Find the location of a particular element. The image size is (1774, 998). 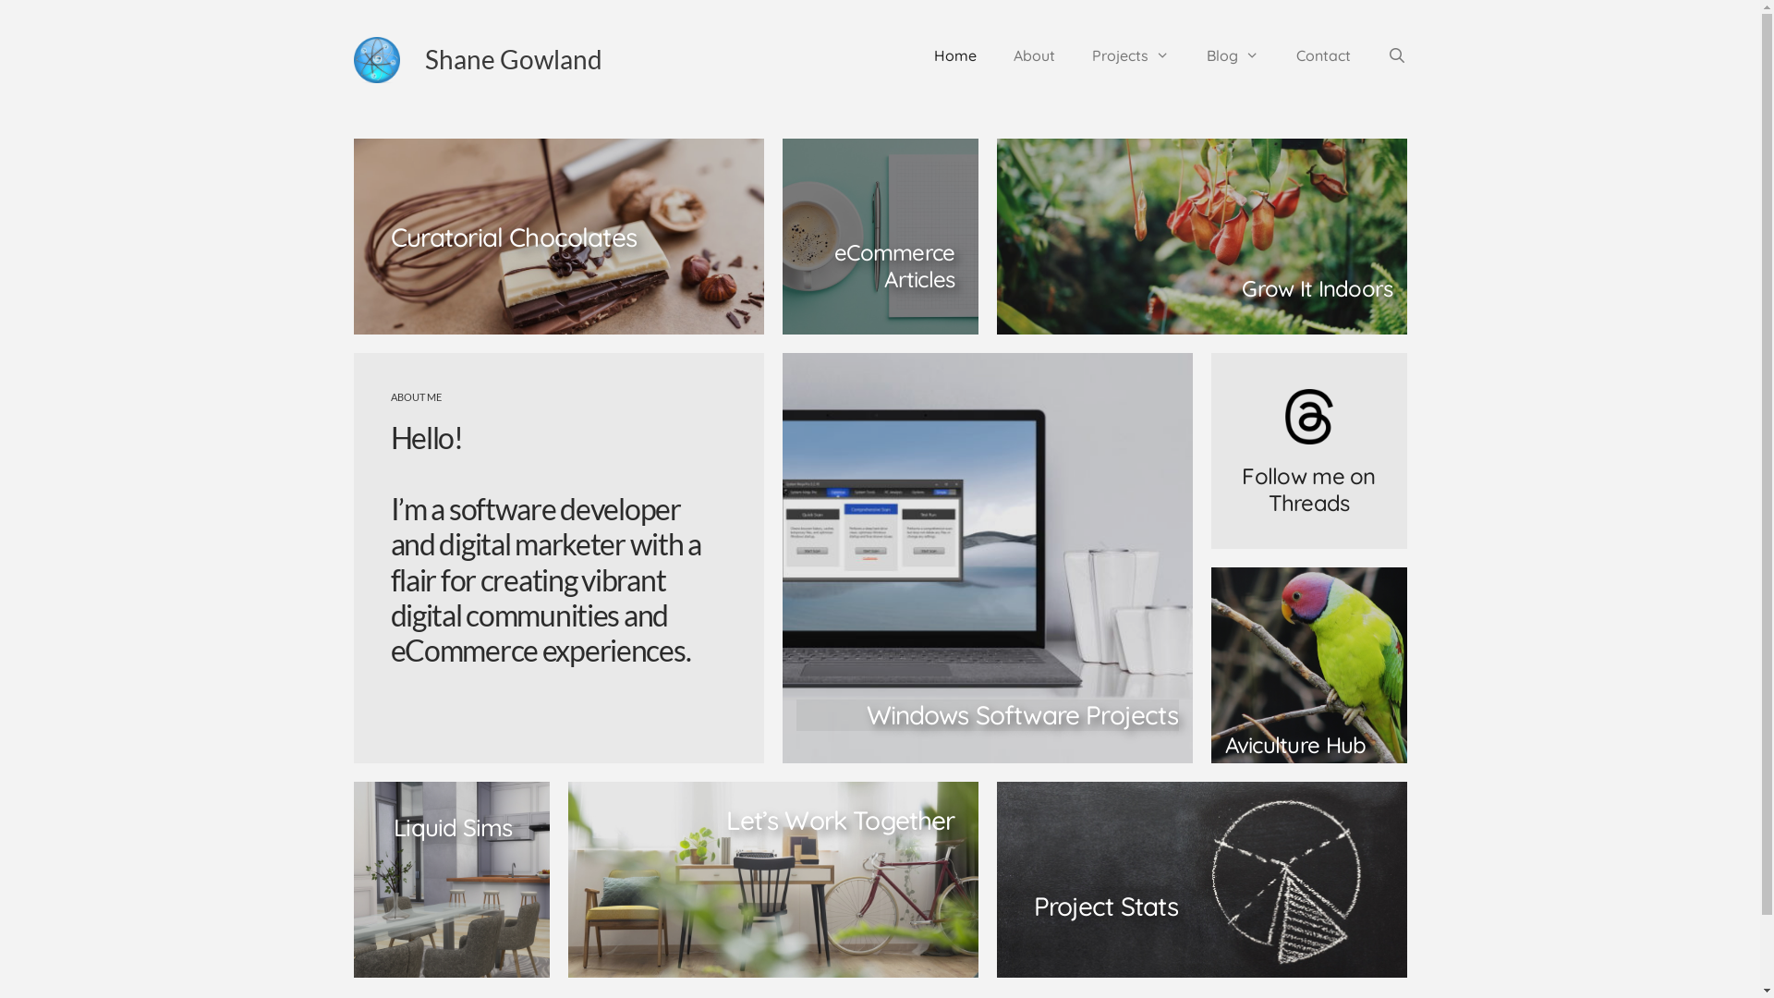

Contact is located at coordinates (1323, 55).